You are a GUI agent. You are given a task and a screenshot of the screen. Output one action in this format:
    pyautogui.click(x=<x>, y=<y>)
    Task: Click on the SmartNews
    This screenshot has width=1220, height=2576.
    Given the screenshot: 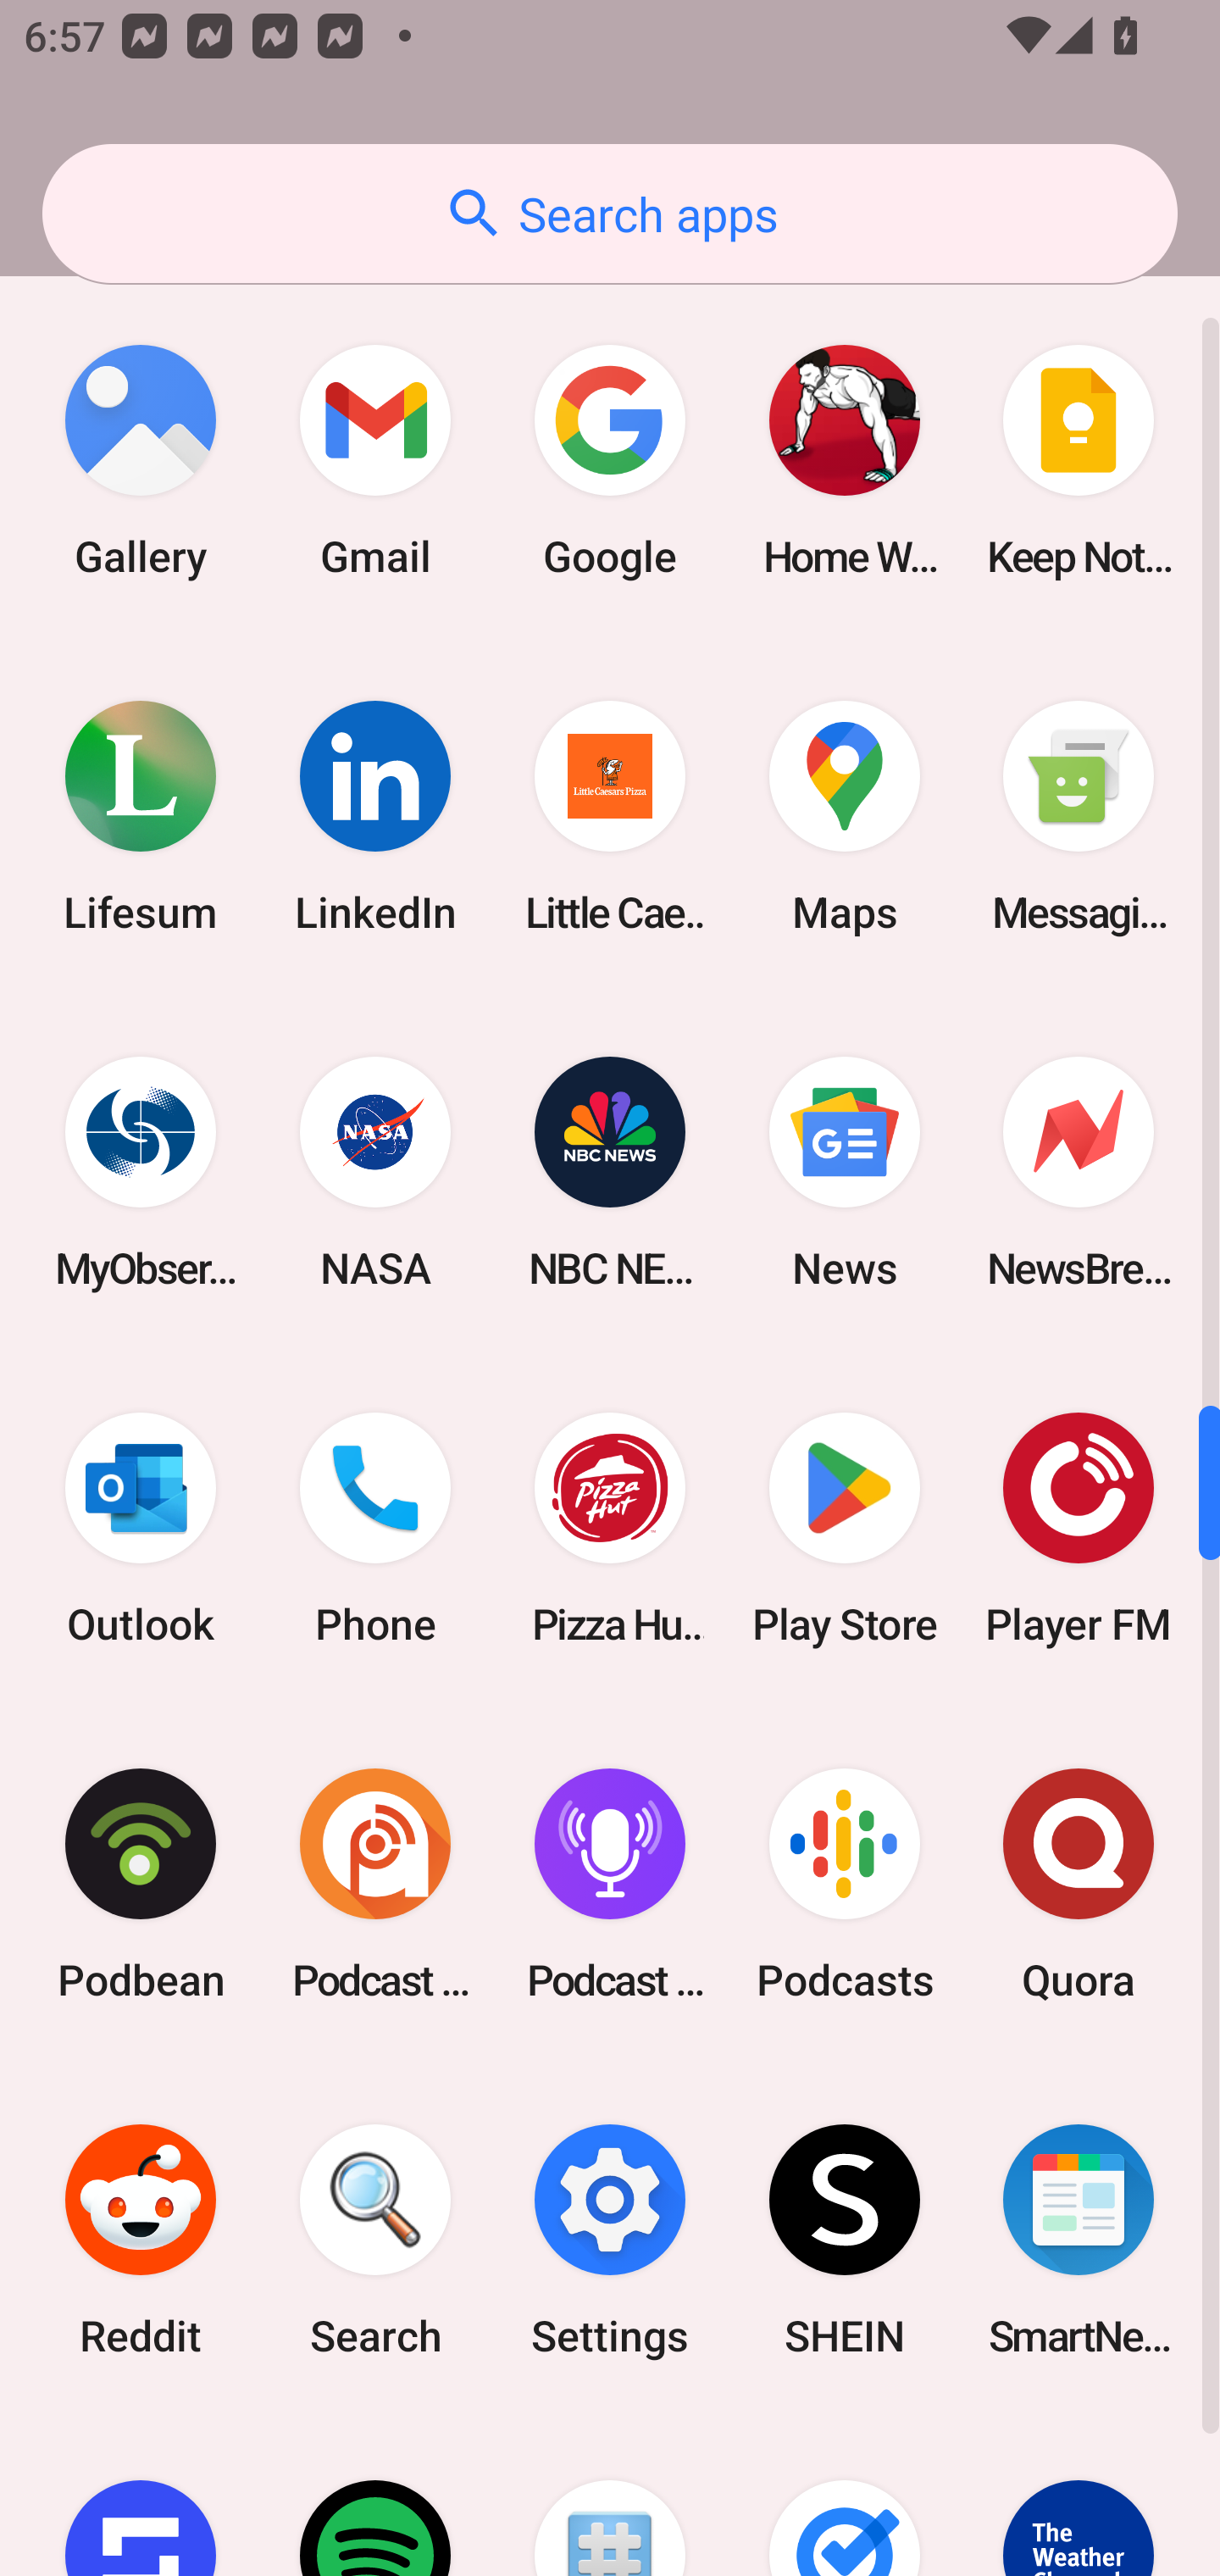 What is the action you would take?
    pyautogui.click(x=1079, y=2240)
    